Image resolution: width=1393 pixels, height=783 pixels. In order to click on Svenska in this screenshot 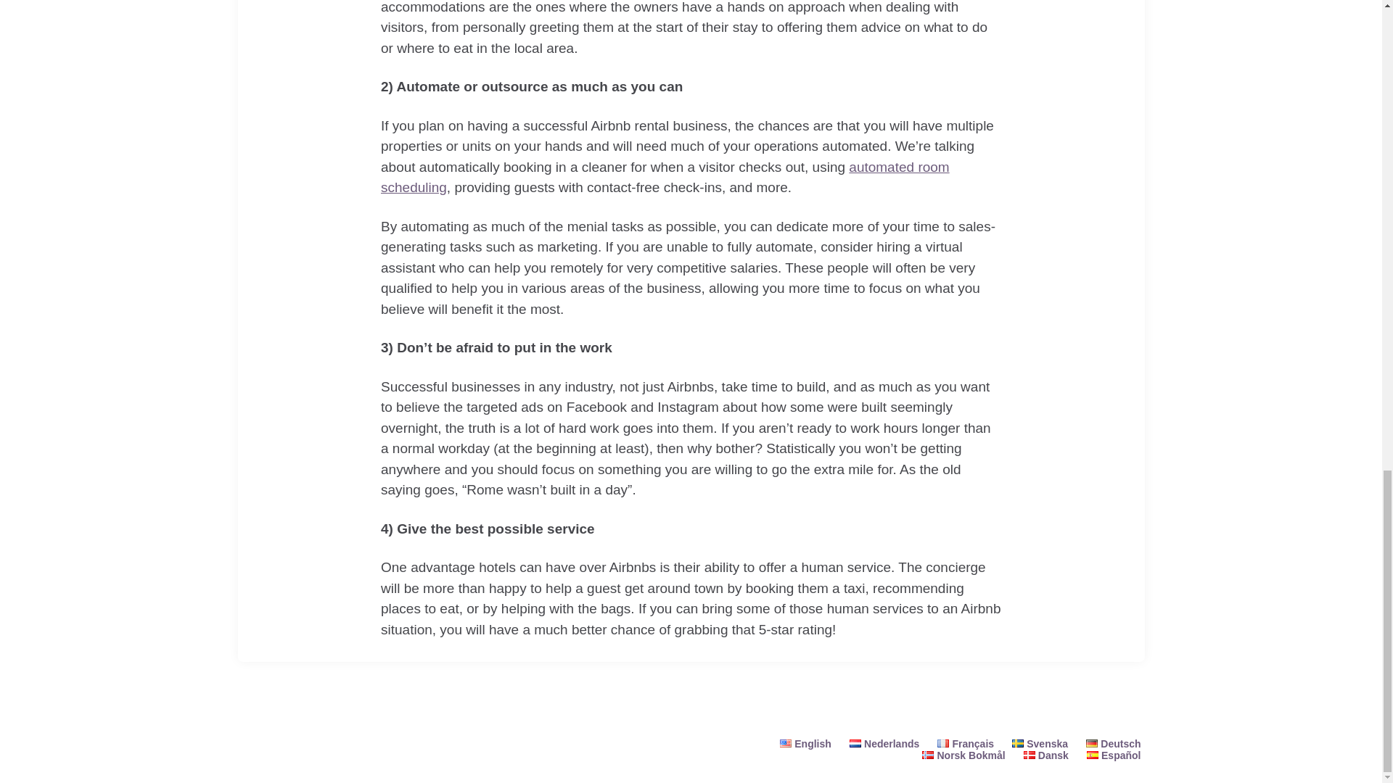, I will do `click(1040, 744)`.